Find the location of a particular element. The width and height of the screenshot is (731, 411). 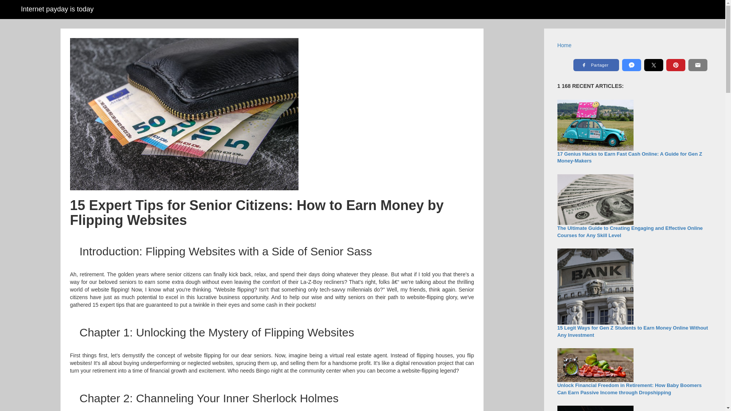

Home is located at coordinates (564, 45).